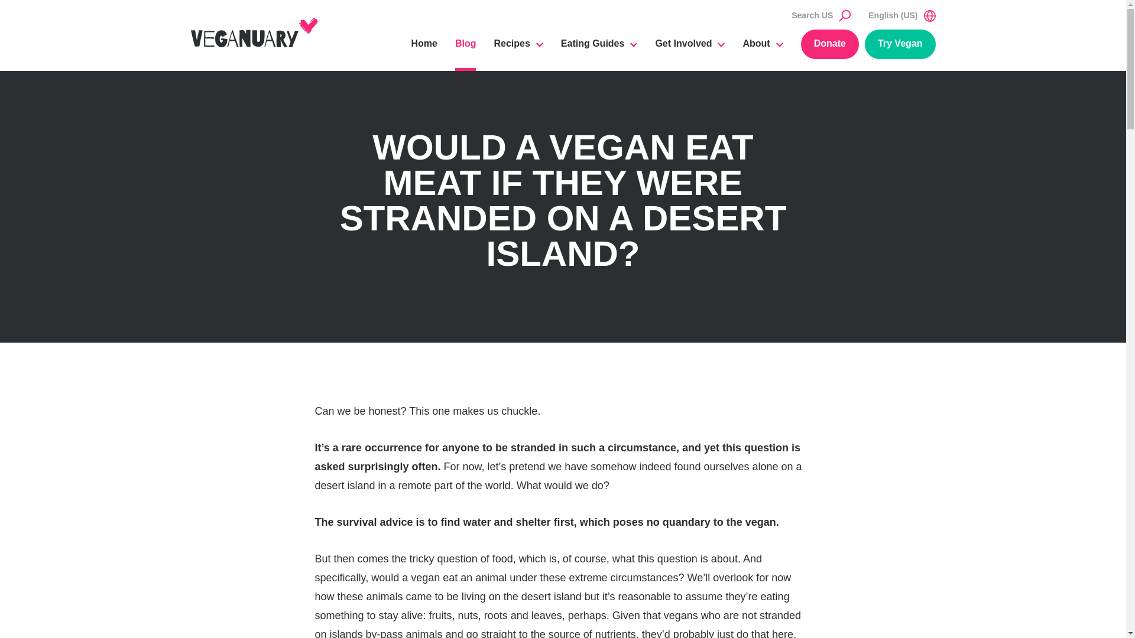  Describe the element at coordinates (518, 50) in the screenshot. I see `Recipes` at that location.